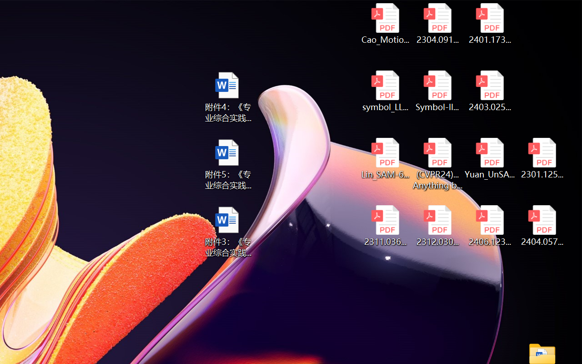  What do you see at coordinates (542, 158) in the screenshot?
I see `2301.12597v3.pdf` at bounding box center [542, 158].